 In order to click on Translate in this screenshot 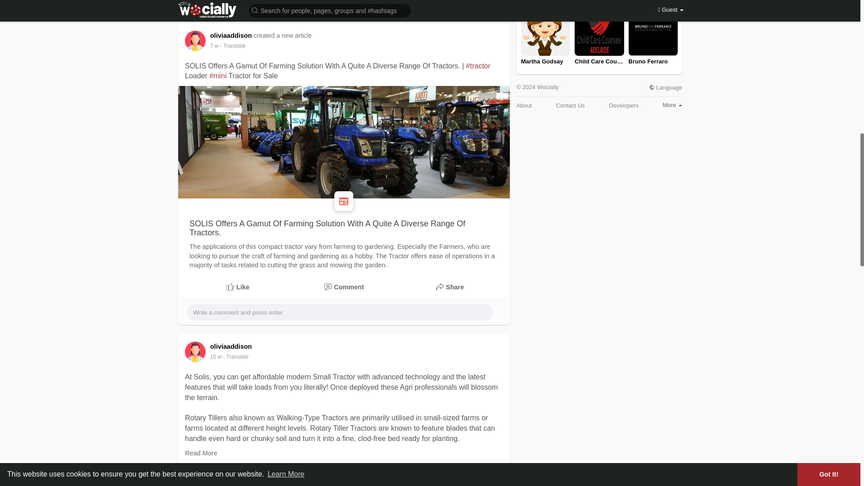, I will do `click(233, 46)`.